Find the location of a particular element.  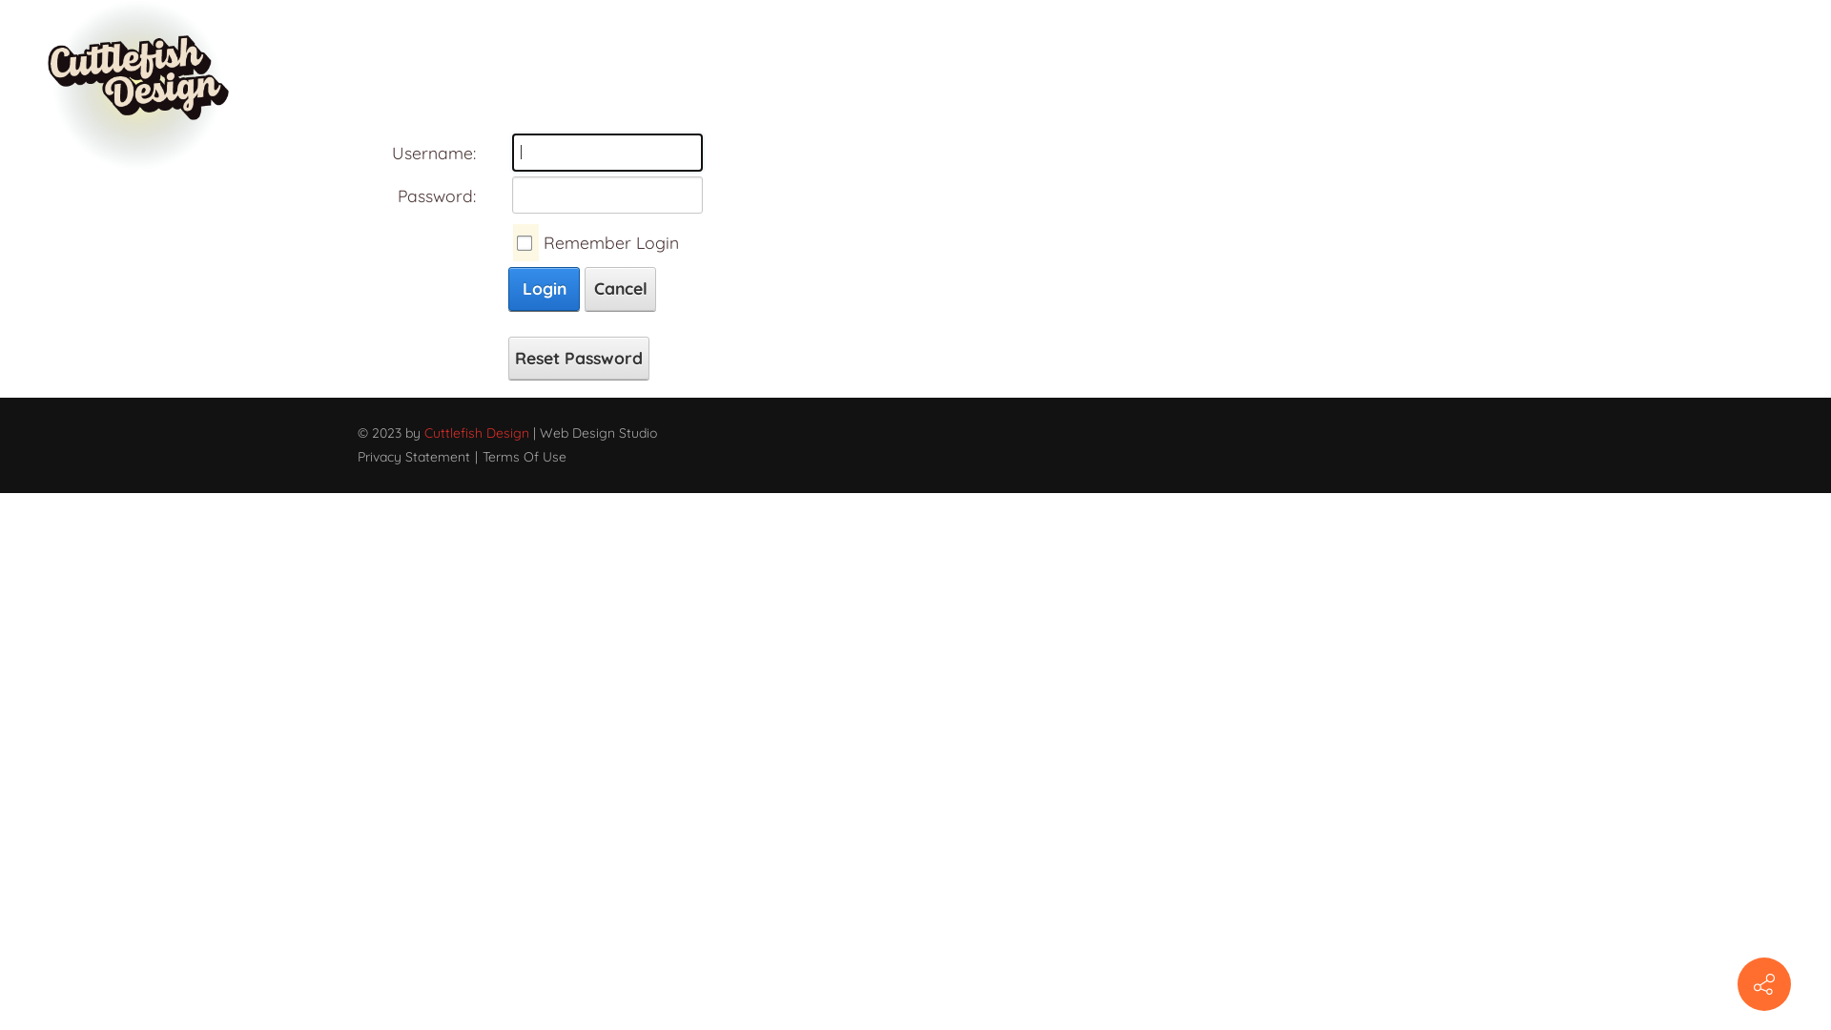

Website Design is located at coordinates (964, 86).